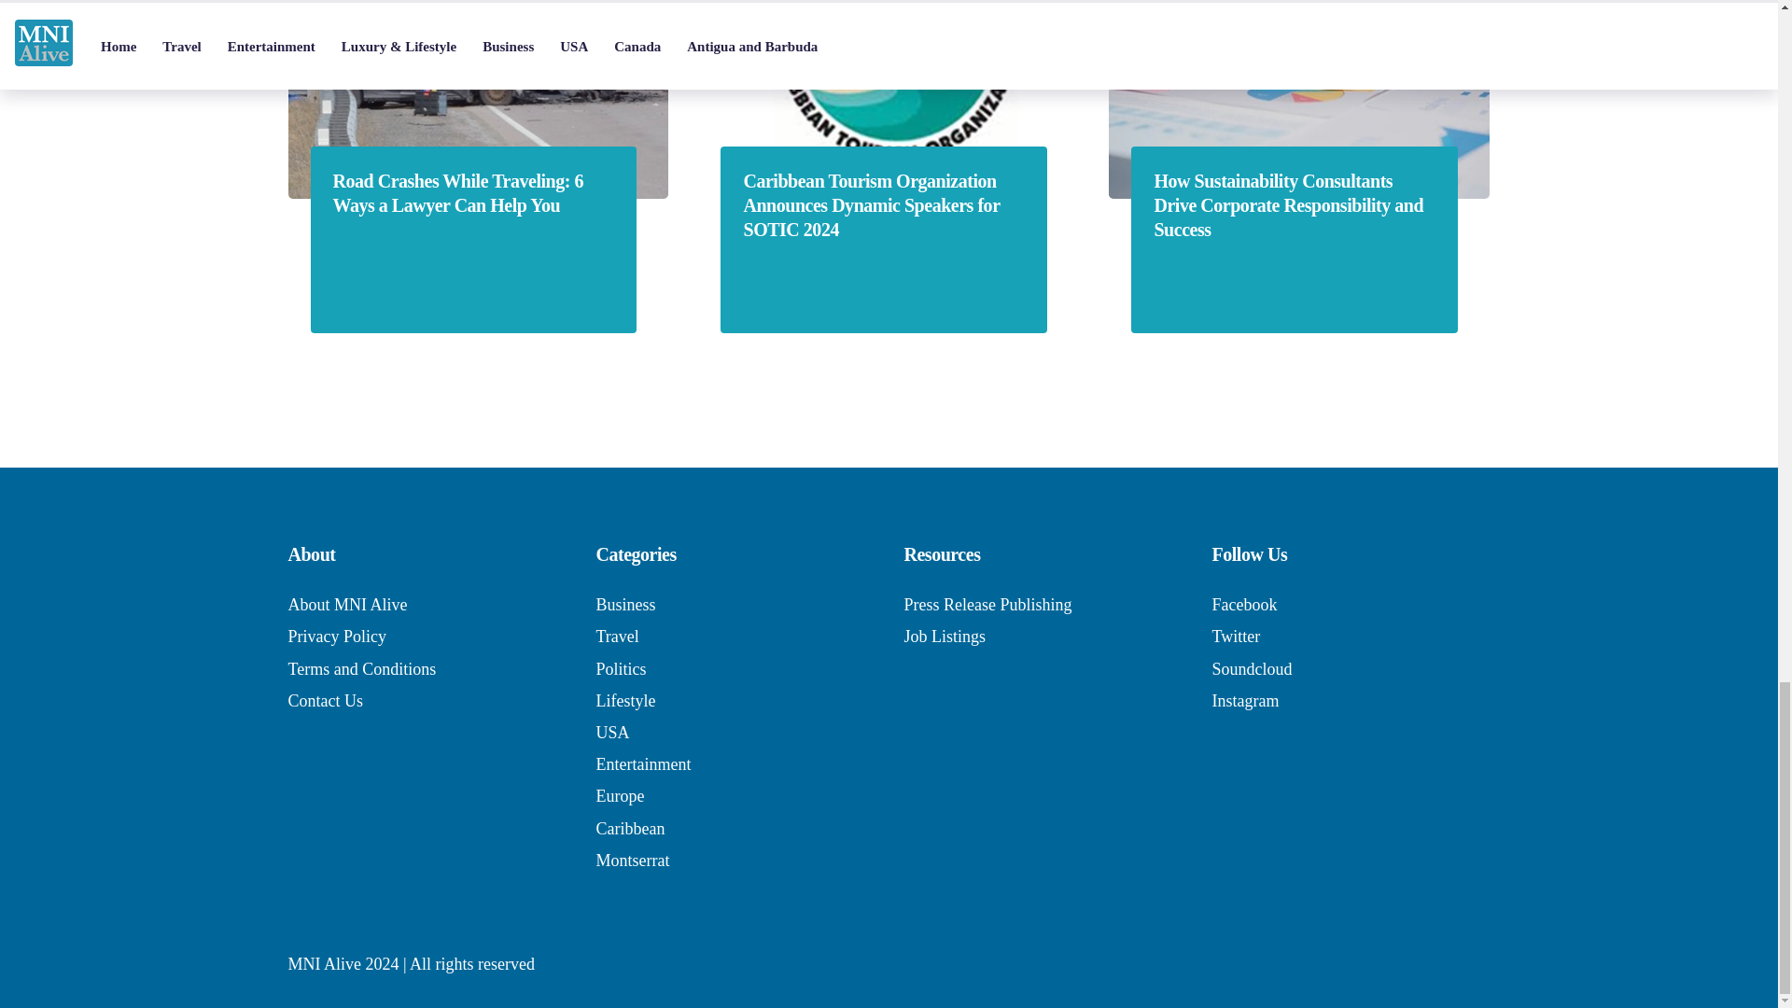 The image size is (1792, 1008). I want to click on Business, so click(625, 605).